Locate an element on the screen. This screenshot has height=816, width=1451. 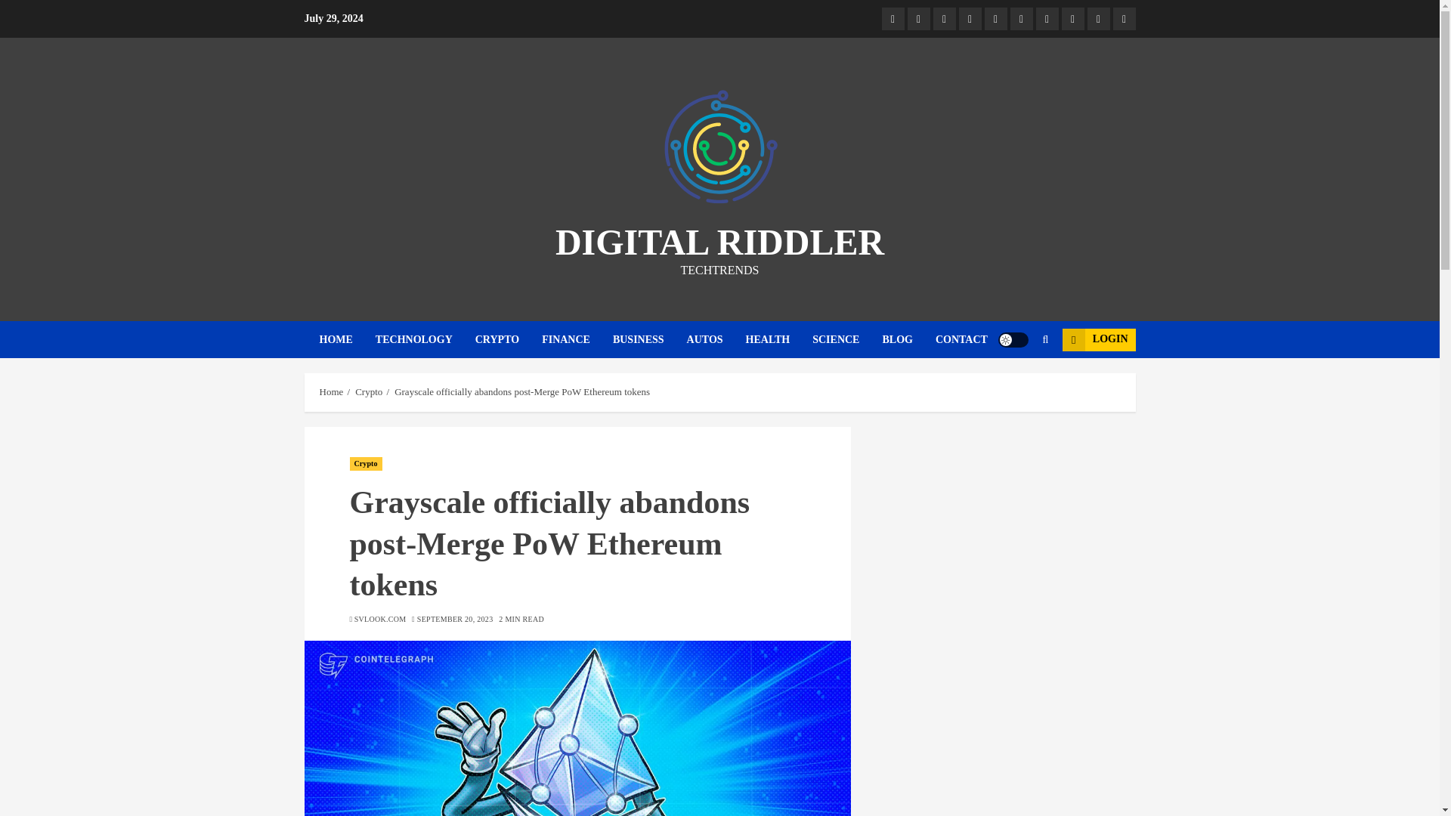
HEALTH is located at coordinates (778, 340).